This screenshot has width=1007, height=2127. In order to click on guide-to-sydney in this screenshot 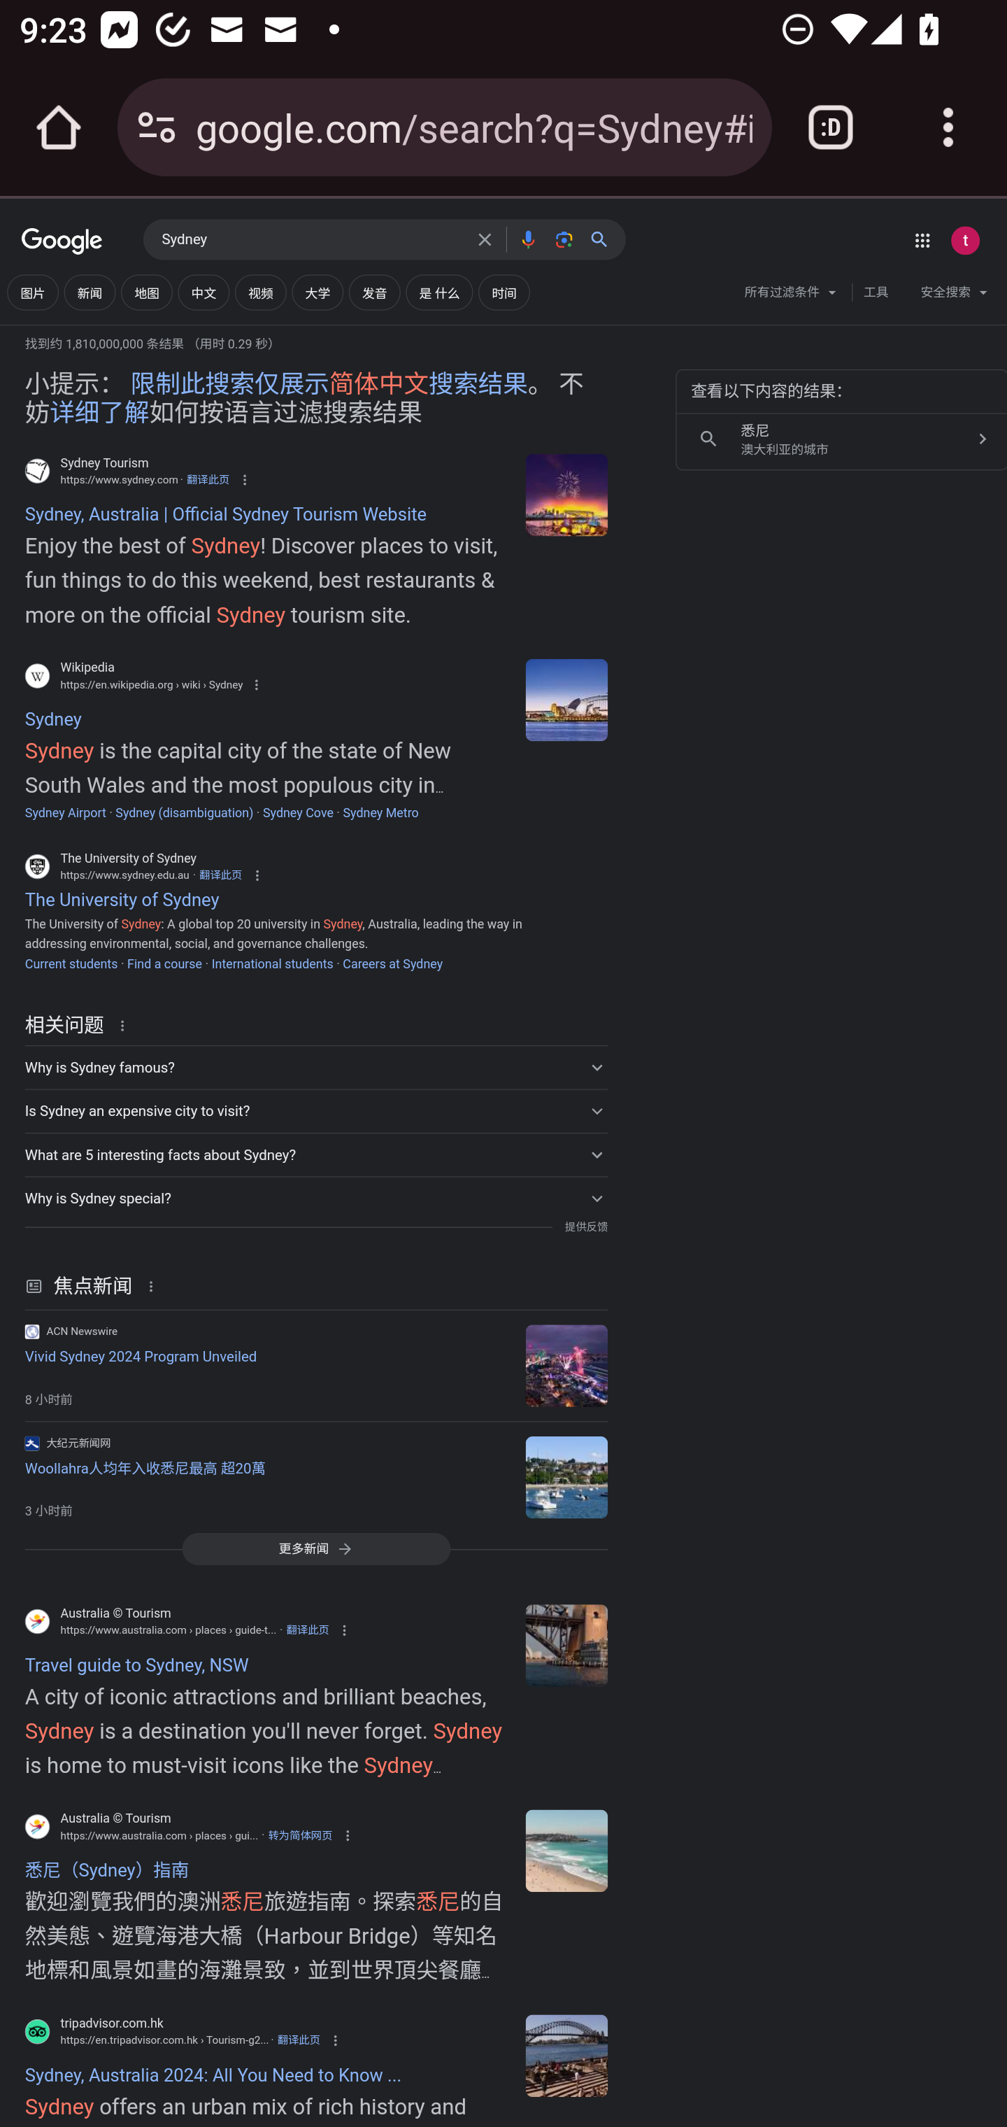, I will do `click(566, 1851)`.